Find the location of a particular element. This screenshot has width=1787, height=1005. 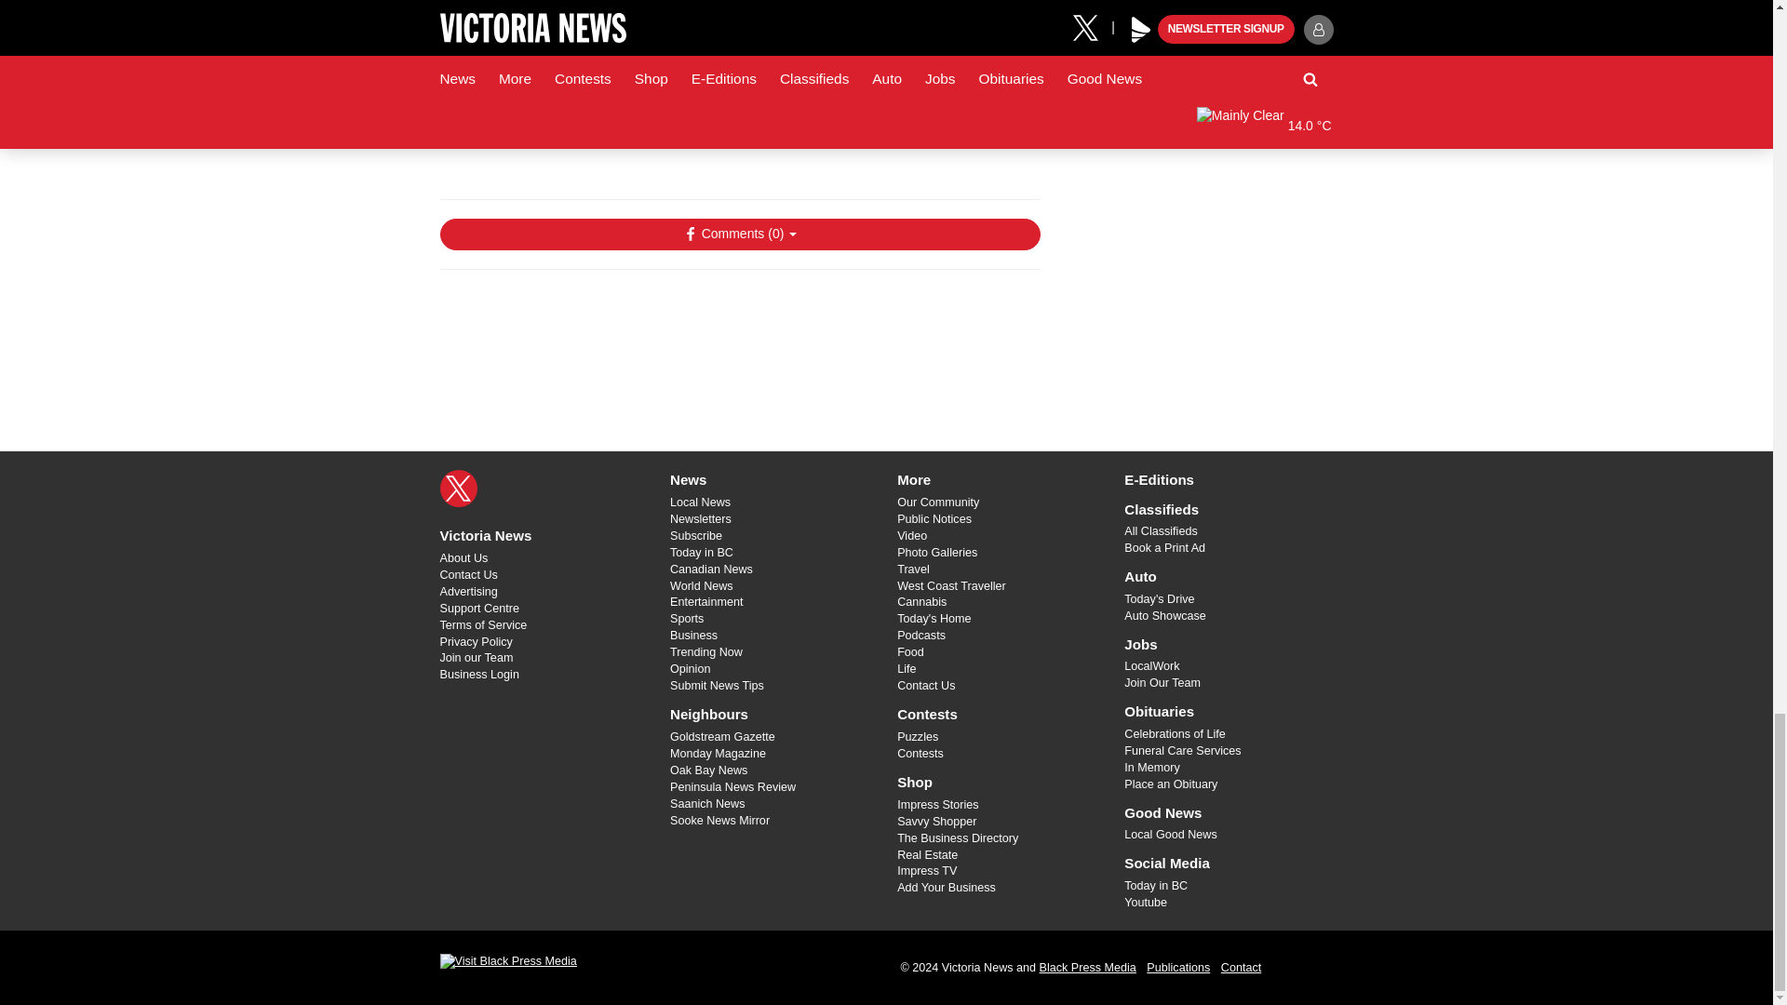

X is located at coordinates (458, 489).